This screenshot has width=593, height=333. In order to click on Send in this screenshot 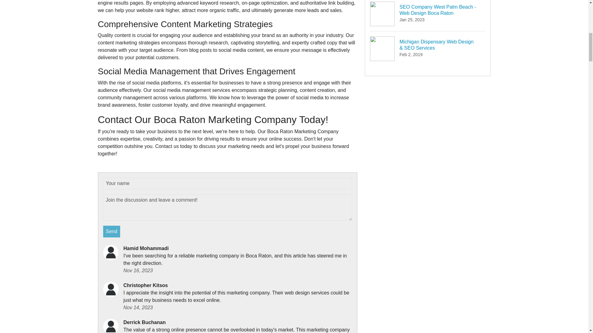, I will do `click(112, 232)`.